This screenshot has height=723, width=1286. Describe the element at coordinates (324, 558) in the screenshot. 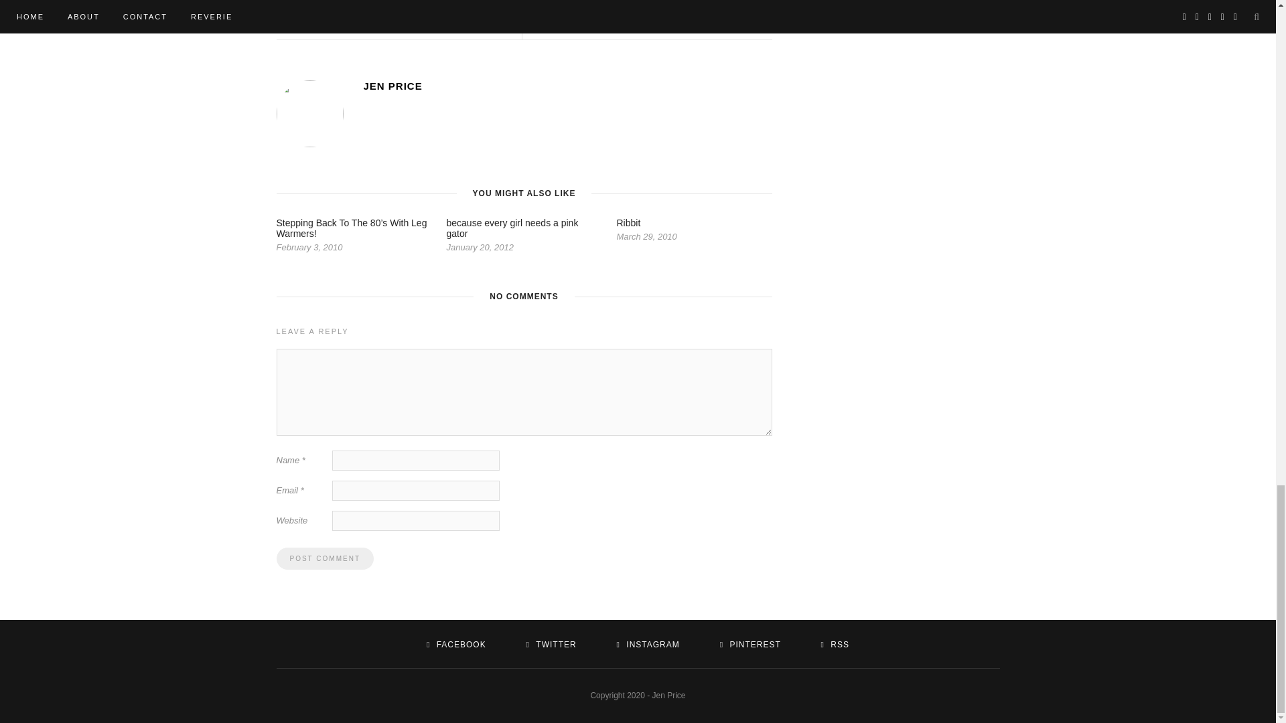

I see `Post Comment` at that location.